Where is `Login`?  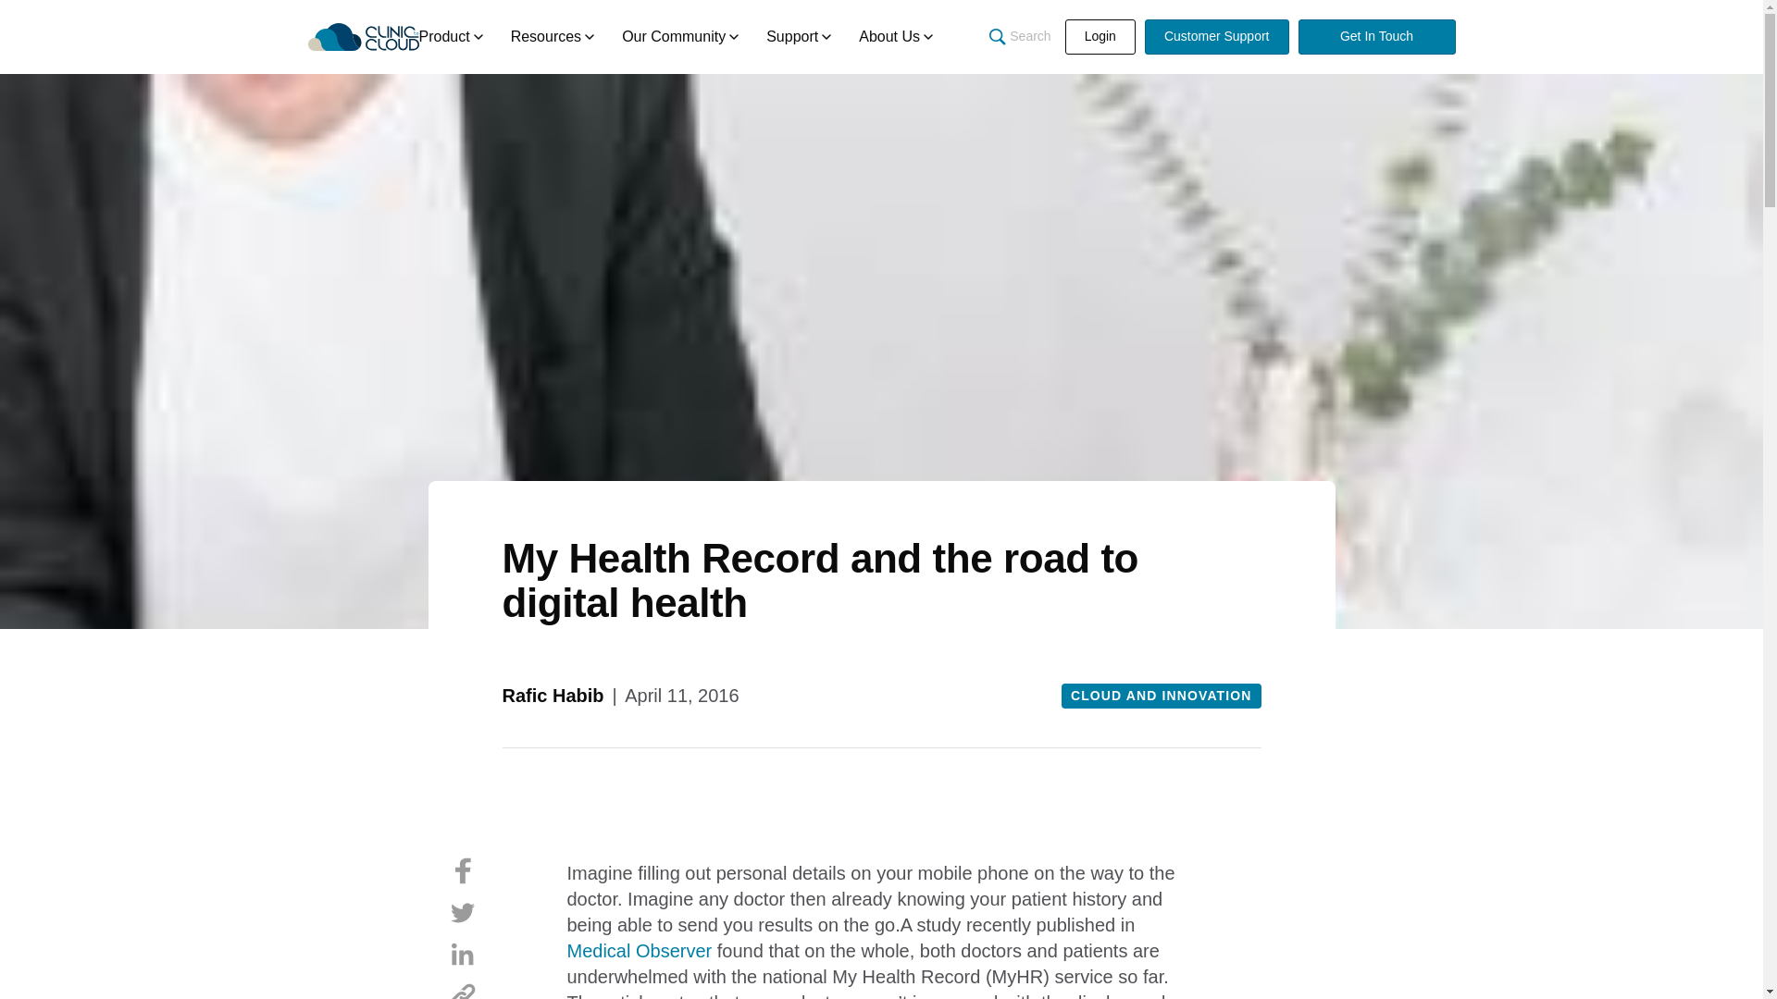 Login is located at coordinates (1100, 37).